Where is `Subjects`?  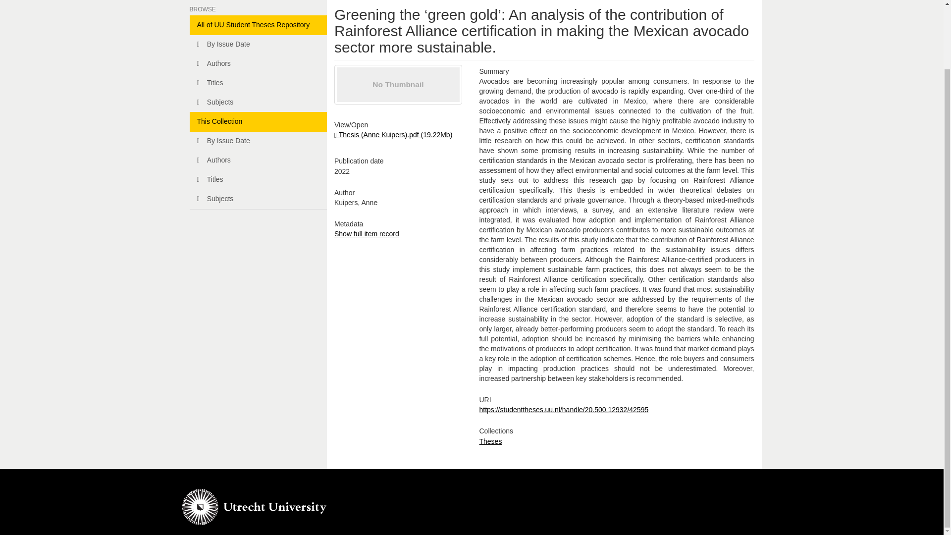
Subjects is located at coordinates (258, 102).